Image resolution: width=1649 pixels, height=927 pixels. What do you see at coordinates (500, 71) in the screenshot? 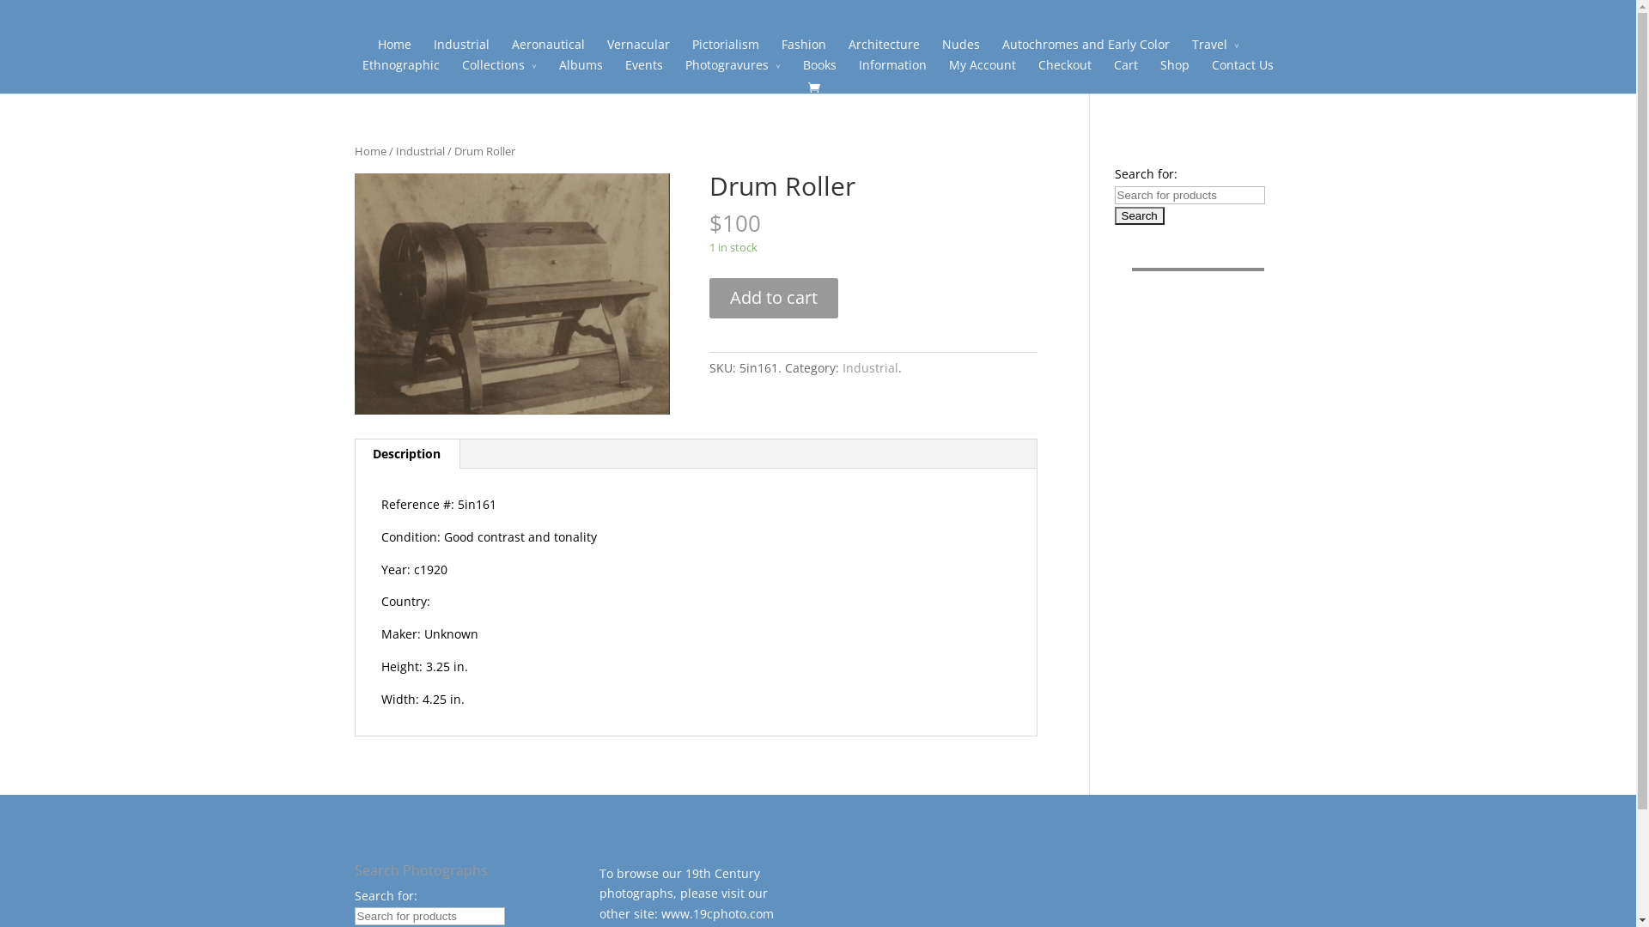
I see `Collections` at bounding box center [500, 71].